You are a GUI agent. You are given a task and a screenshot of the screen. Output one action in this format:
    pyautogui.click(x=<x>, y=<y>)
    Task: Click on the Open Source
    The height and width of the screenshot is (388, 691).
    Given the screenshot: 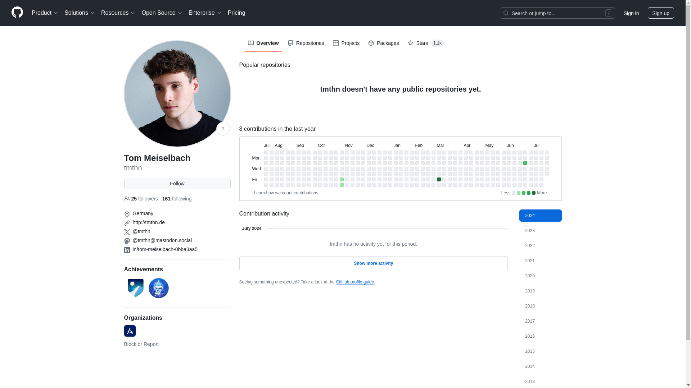 What is the action you would take?
    pyautogui.click(x=162, y=13)
    